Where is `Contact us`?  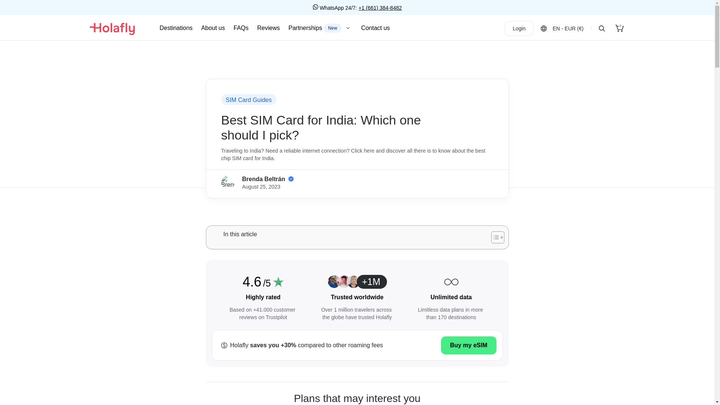 Contact us is located at coordinates (519, 28).